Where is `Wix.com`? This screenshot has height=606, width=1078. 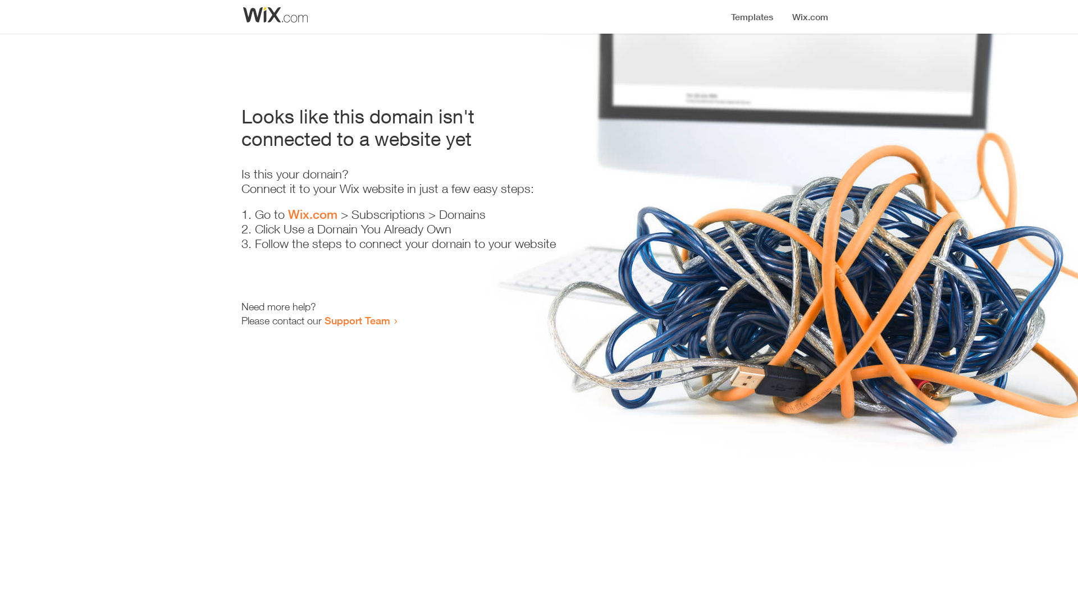
Wix.com is located at coordinates (313, 214).